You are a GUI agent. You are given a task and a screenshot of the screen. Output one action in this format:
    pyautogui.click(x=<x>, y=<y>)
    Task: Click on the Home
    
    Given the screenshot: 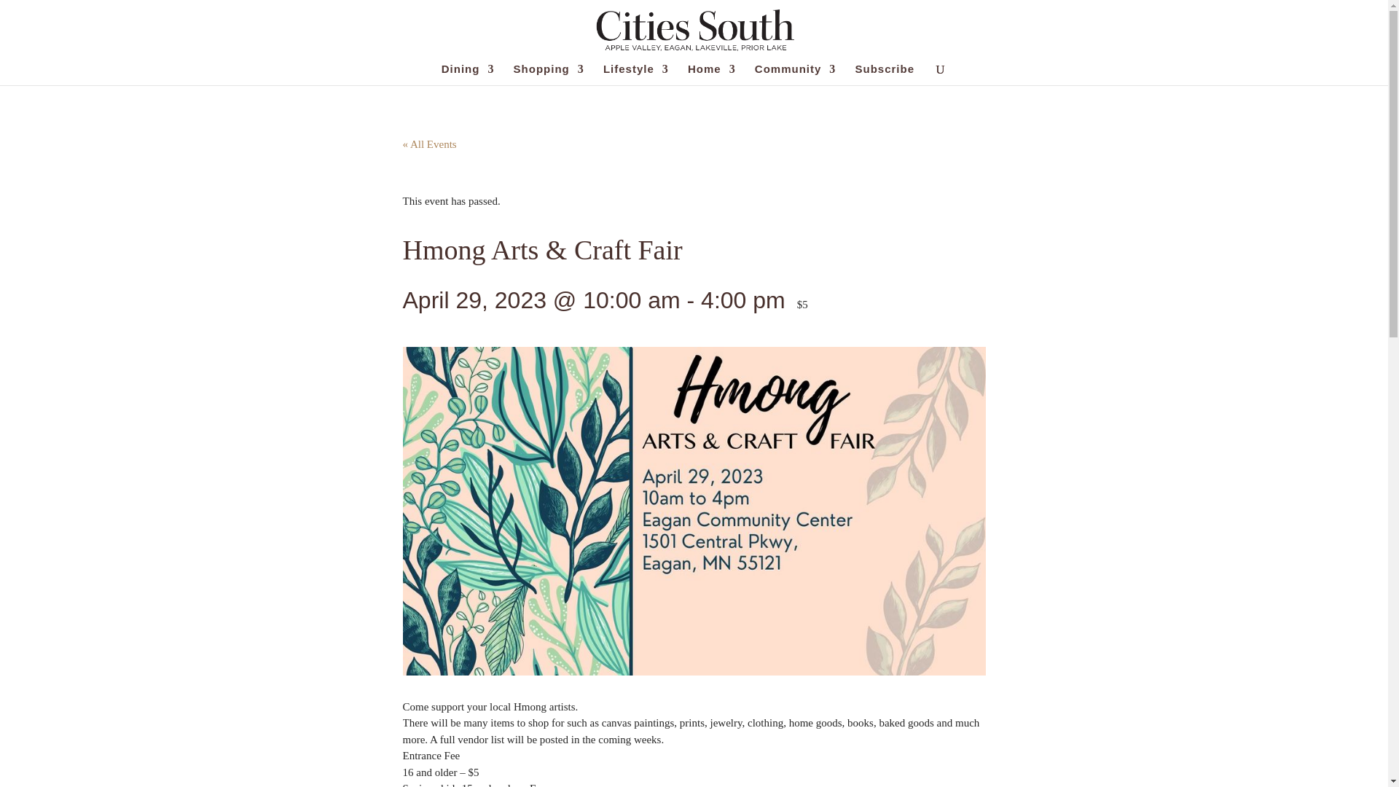 What is the action you would take?
    pyautogui.click(x=711, y=74)
    